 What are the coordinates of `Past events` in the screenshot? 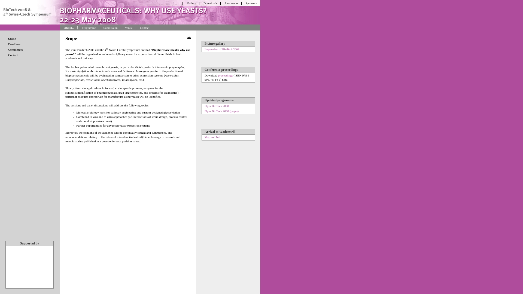 It's located at (230, 3).